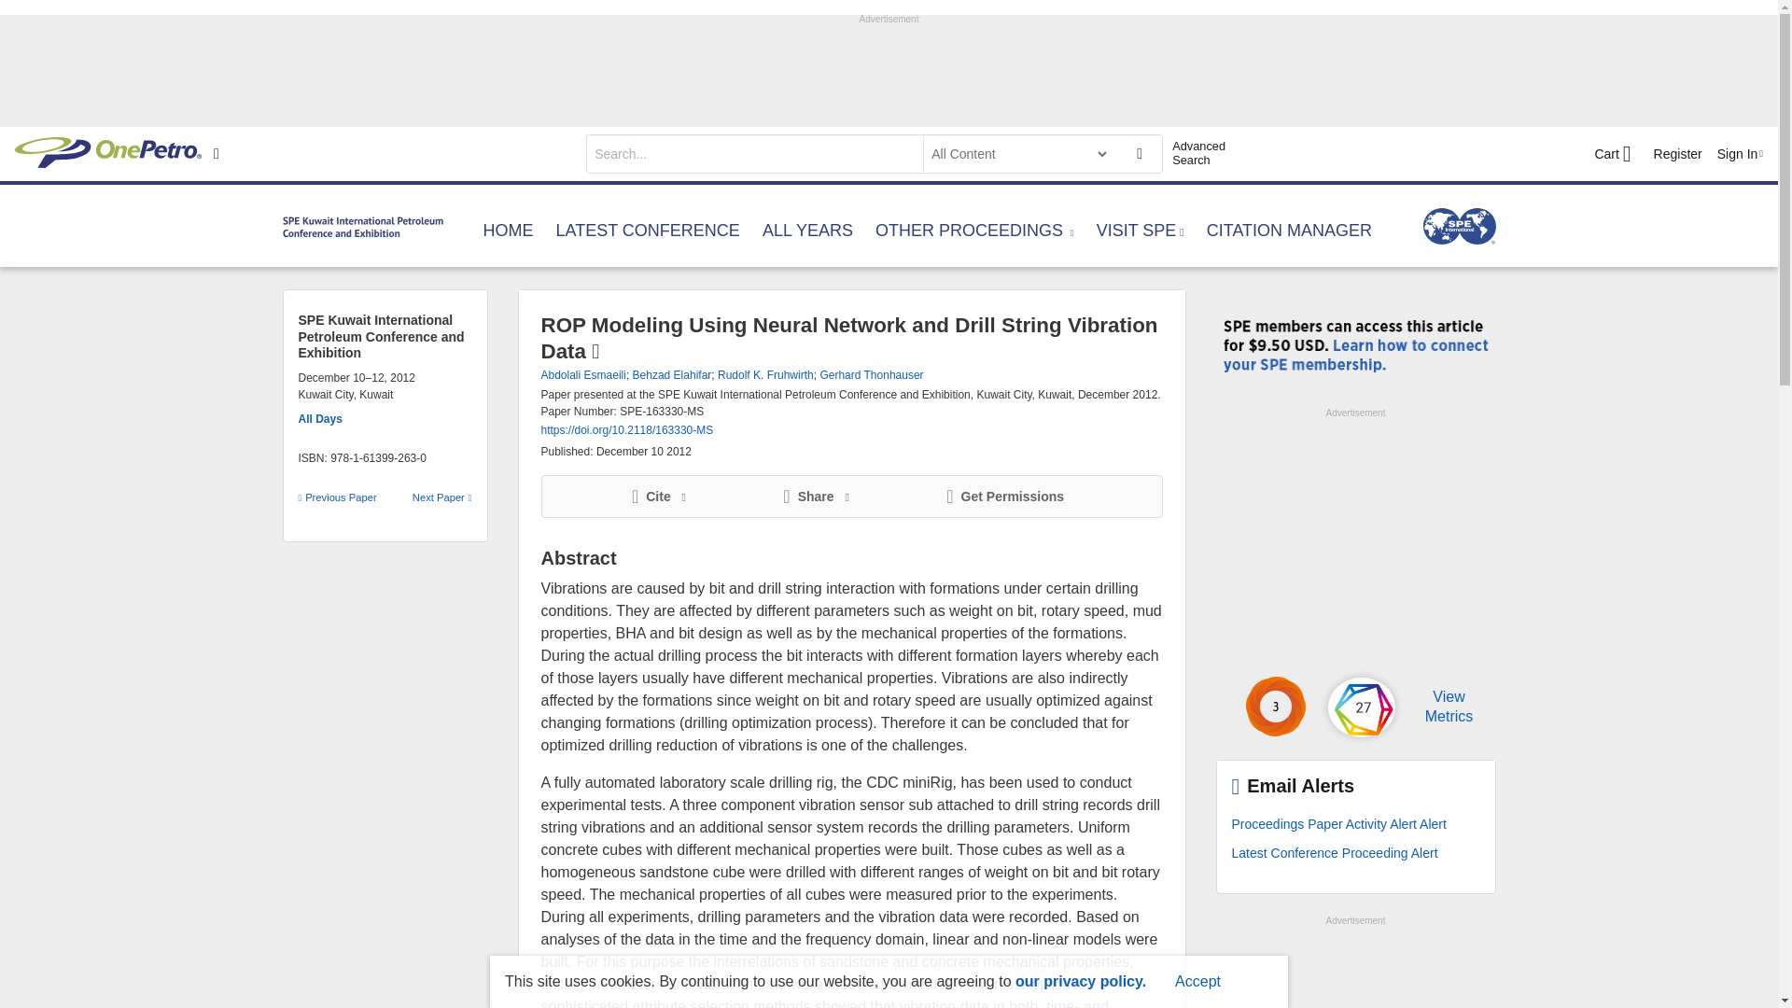  Describe the element at coordinates (509, 233) in the screenshot. I see `HOME` at that location.